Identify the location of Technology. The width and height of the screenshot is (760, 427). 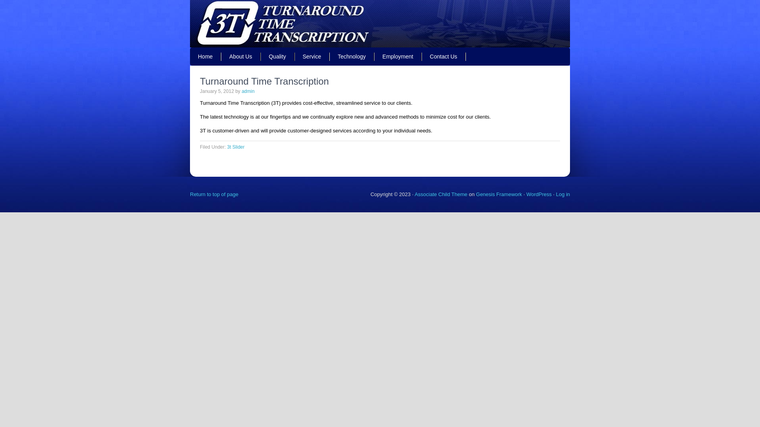
(352, 57).